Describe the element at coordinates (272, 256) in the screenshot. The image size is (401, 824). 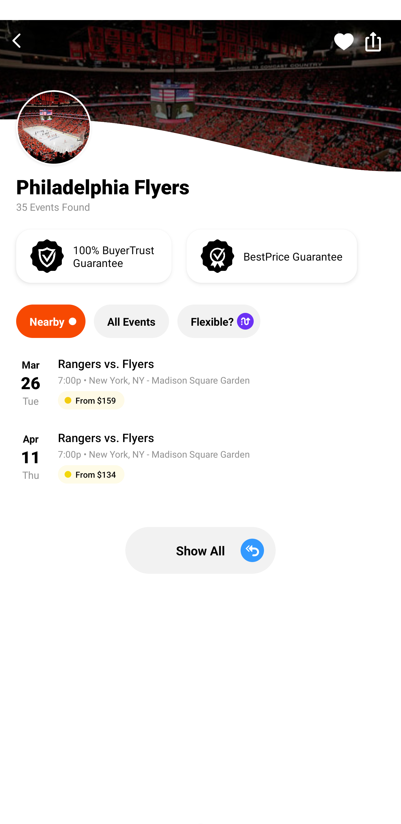
I see `BestPrice Guarantee` at that location.